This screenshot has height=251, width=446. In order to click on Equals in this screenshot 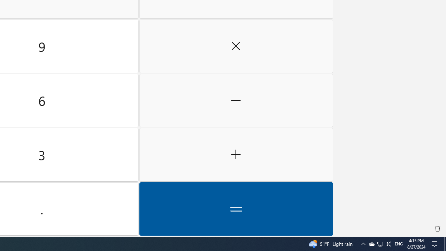, I will do `click(236, 209)`.